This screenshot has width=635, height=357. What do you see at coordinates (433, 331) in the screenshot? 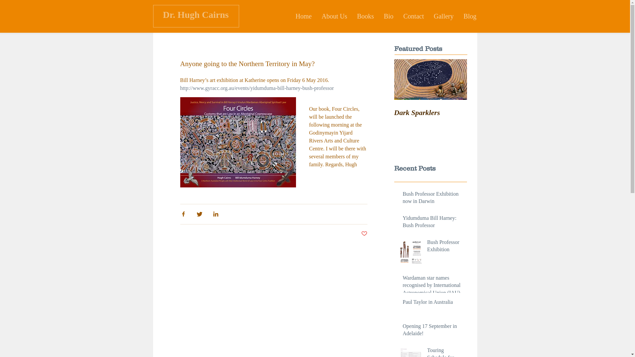
I see `Opening 17 September in Adelaide!` at bounding box center [433, 331].